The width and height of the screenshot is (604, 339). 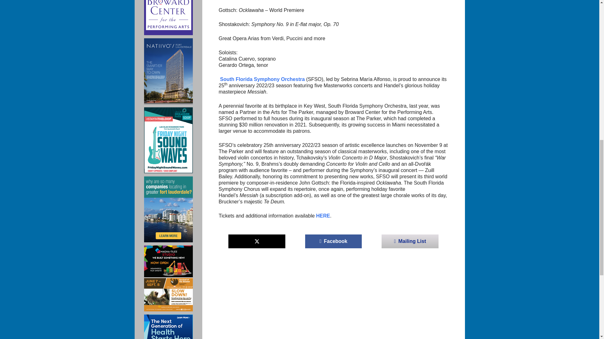 What do you see at coordinates (333, 241) in the screenshot?
I see `Facebook` at bounding box center [333, 241].